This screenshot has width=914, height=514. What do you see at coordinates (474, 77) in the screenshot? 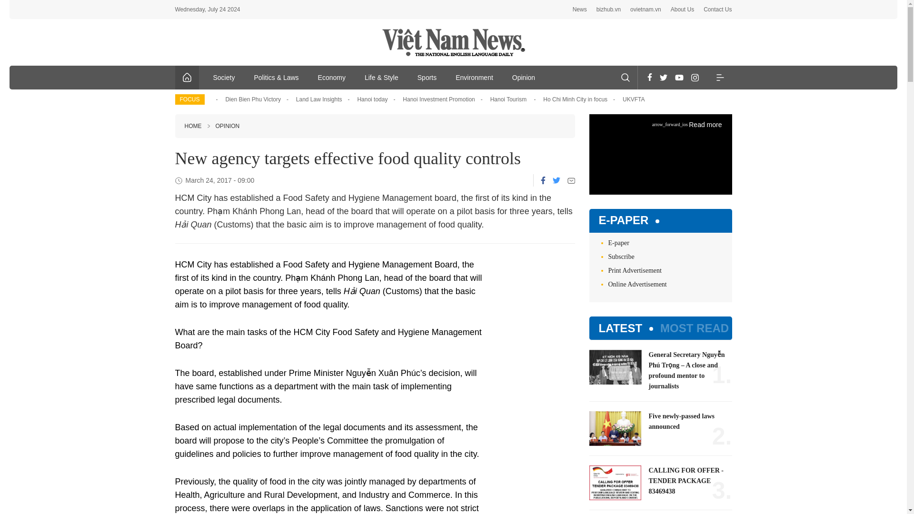
I see `Environment` at bounding box center [474, 77].